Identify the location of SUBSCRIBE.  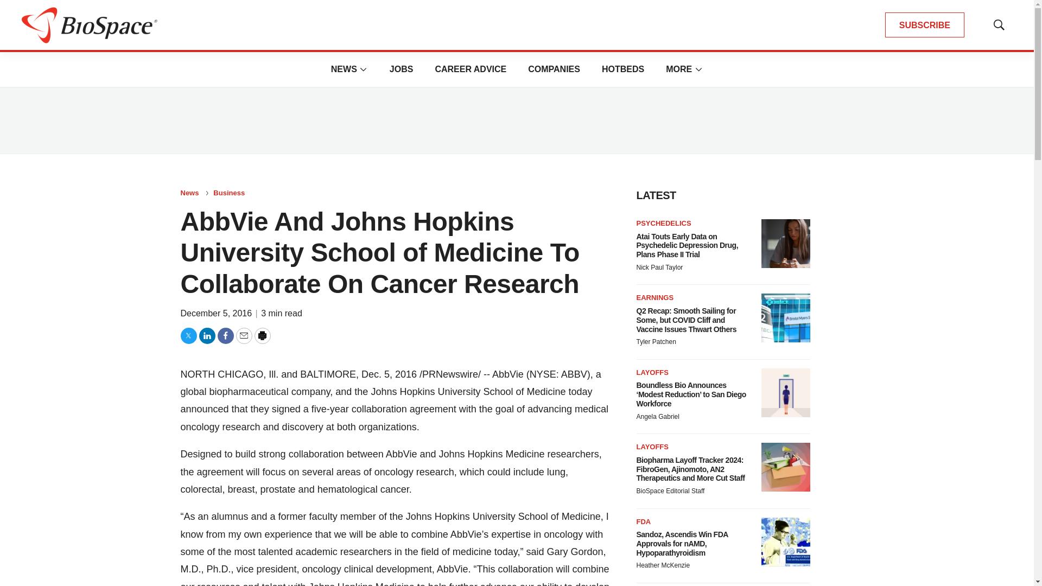
(925, 25).